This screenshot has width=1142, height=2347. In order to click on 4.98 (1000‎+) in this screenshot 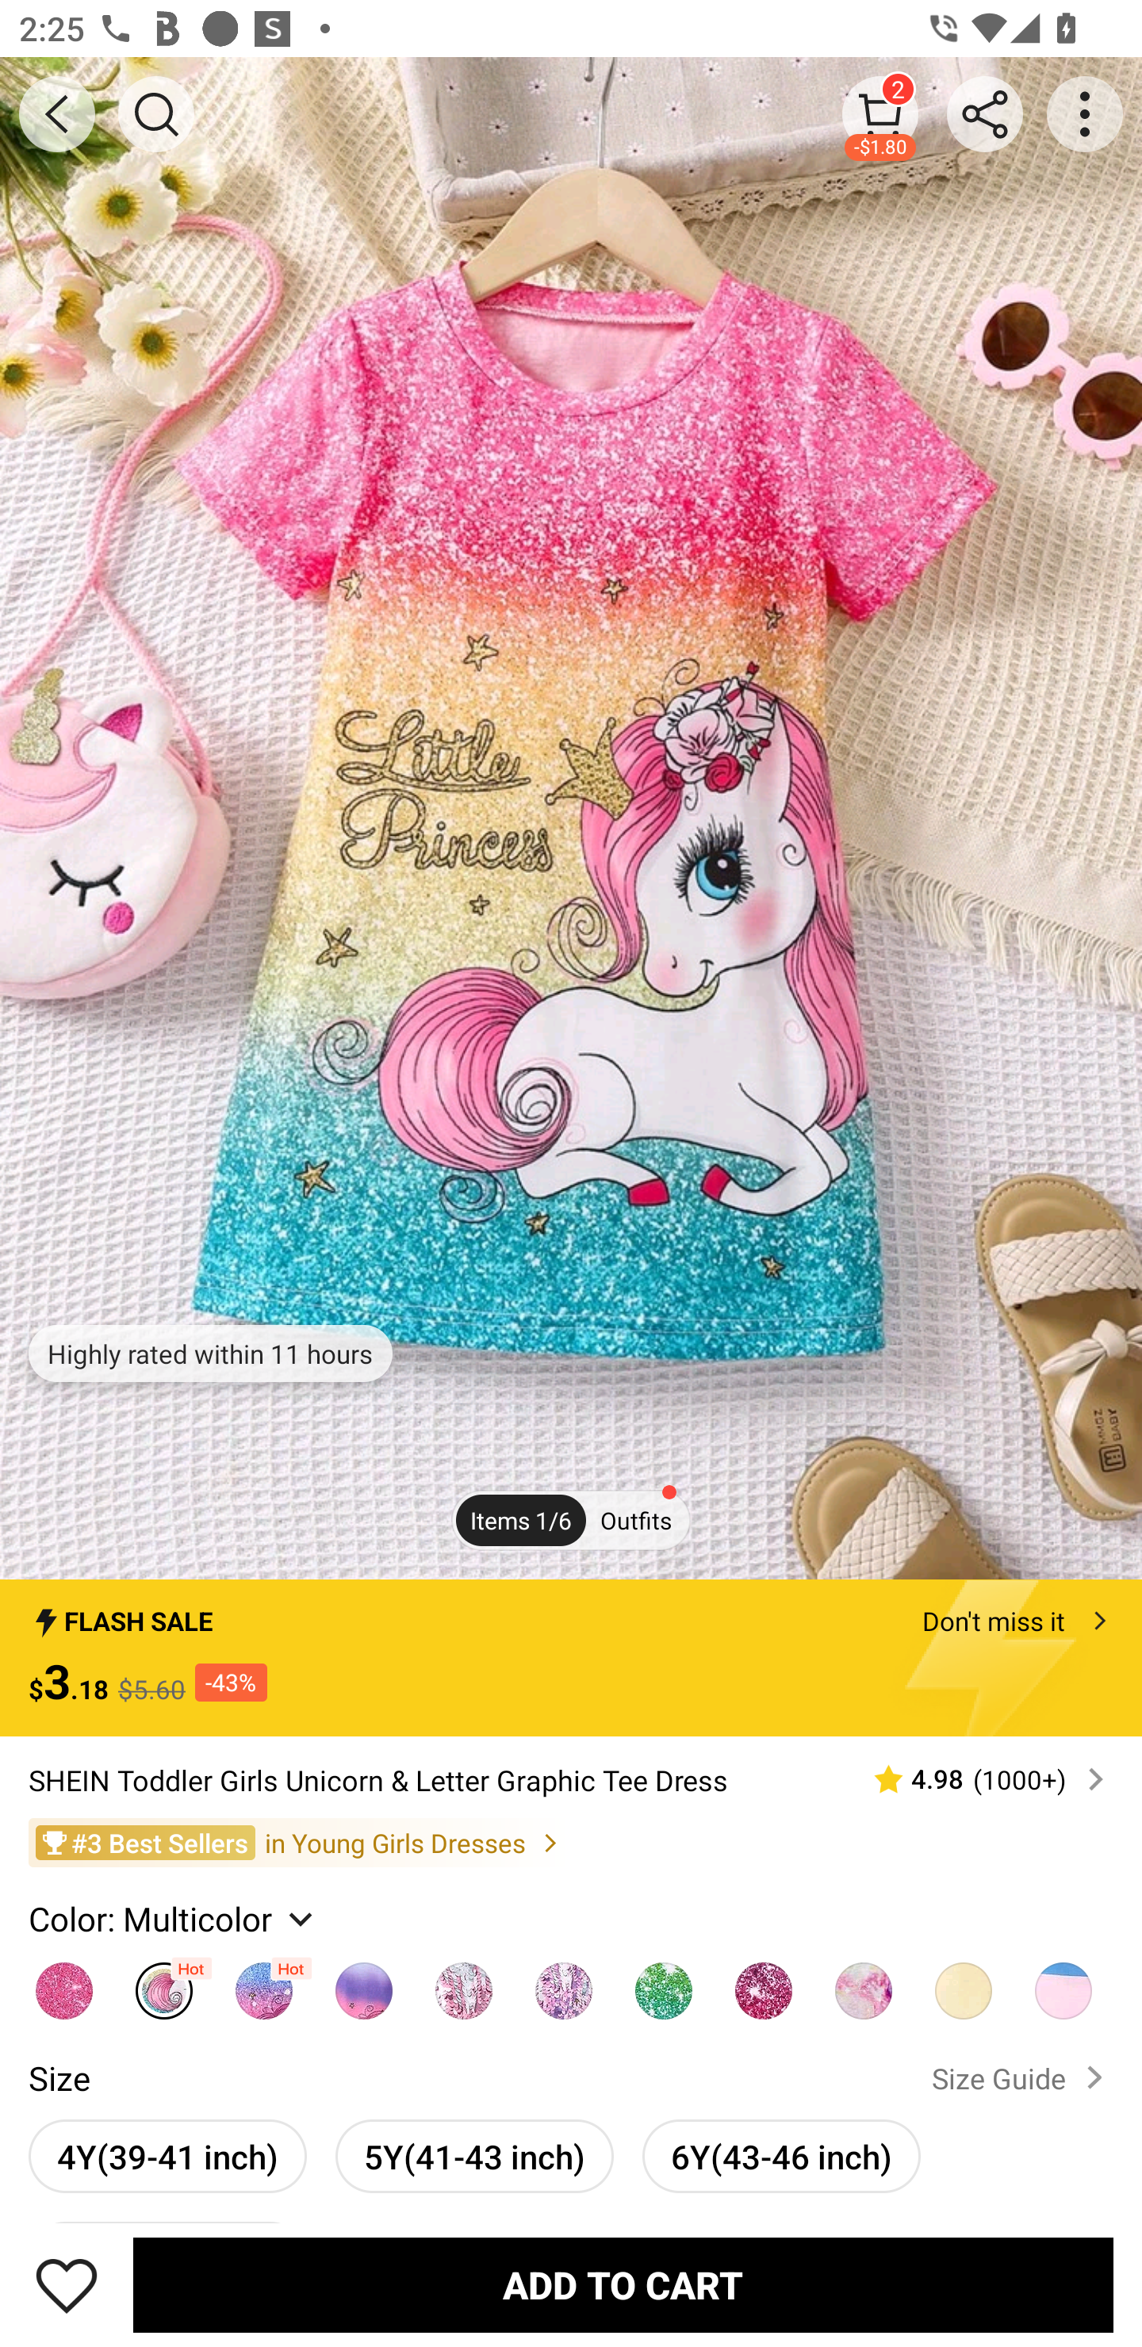, I will do `click(978, 1779)`.